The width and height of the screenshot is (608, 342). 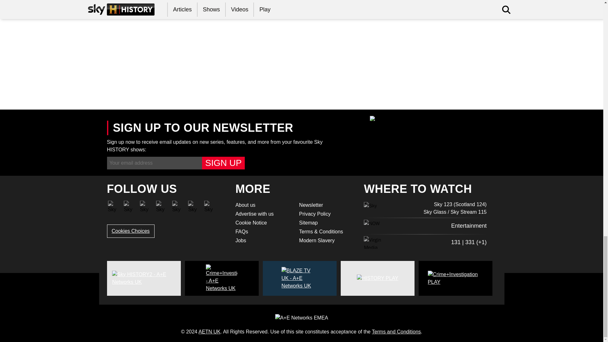 What do you see at coordinates (327, 222) in the screenshot?
I see `Sitemap` at bounding box center [327, 222].